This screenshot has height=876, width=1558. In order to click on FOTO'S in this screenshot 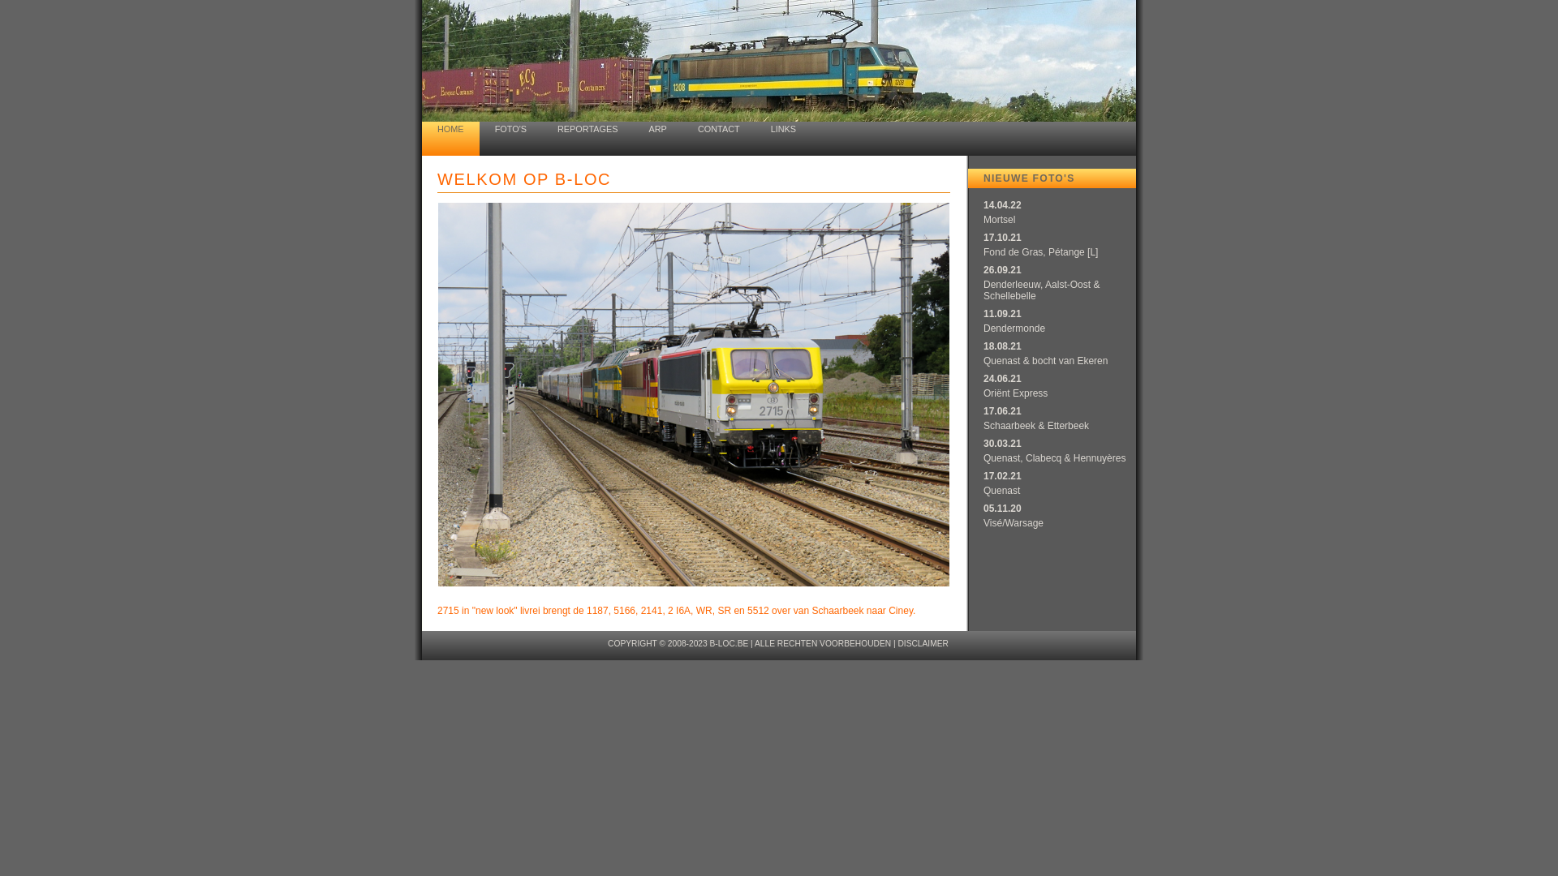, I will do `click(511, 139)`.